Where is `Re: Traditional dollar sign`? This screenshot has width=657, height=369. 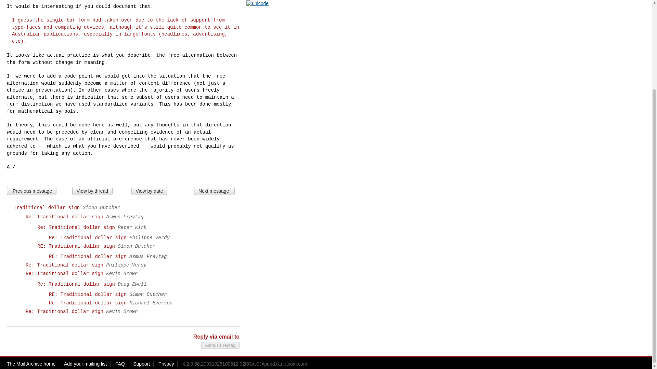
Re: Traditional dollar sign is located at coordinates (64, 217).